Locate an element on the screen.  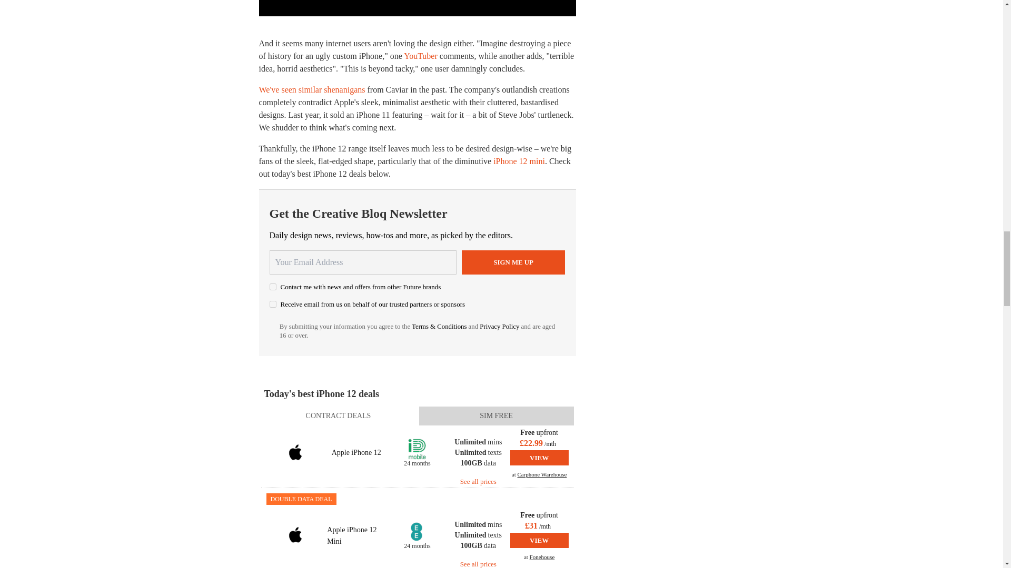
EE is located at coordinates (417, 532).